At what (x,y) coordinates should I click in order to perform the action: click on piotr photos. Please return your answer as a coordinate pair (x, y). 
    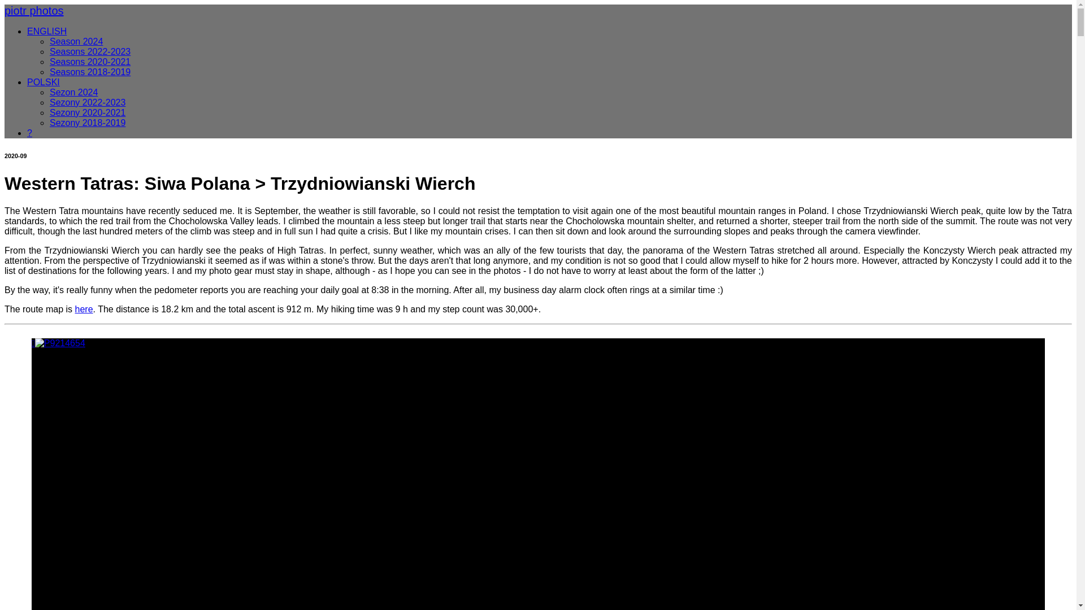
    Looking at the image, I should click on (34, 14).